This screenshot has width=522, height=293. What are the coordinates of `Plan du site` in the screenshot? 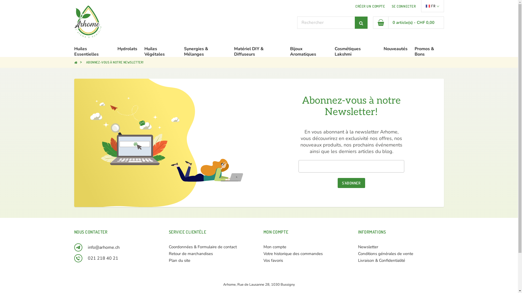 It's located at (179, 260).